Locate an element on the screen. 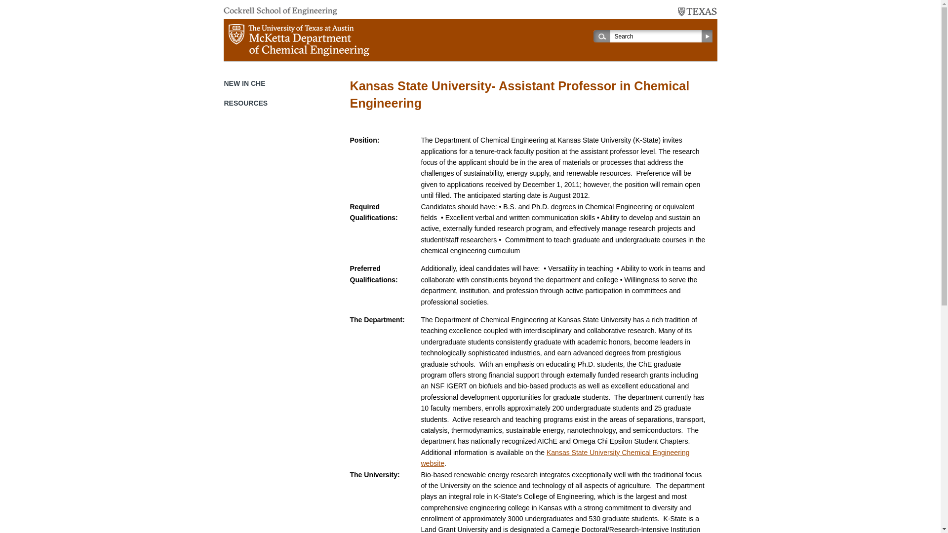 The height and width of the screenshot is (533, 948). Link to Kansas State University Chemical Engineering website is located at coordinates (555, 458).